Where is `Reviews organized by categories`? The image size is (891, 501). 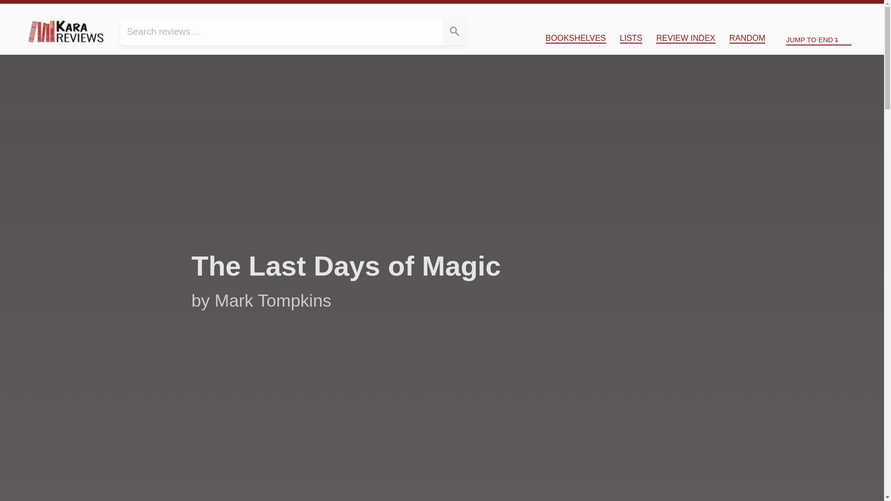 Reviews organized by categories is located at coordinates (575, 38).